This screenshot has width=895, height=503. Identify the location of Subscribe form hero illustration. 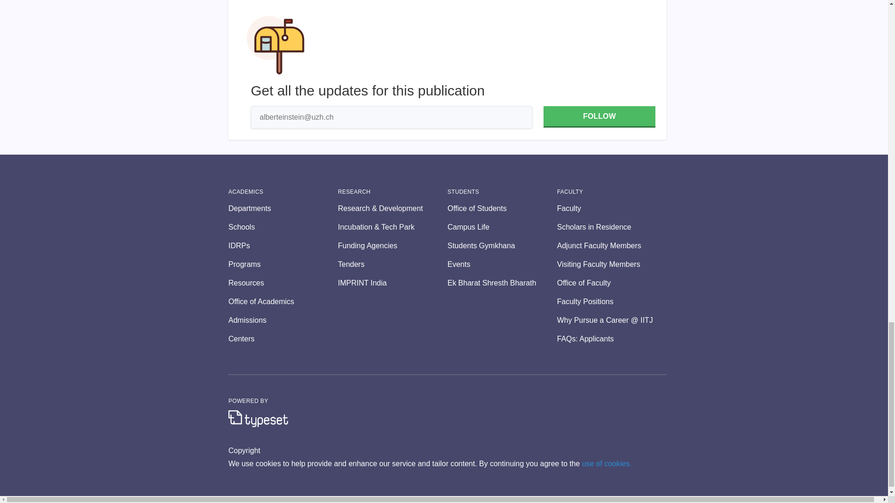
(275, 45).